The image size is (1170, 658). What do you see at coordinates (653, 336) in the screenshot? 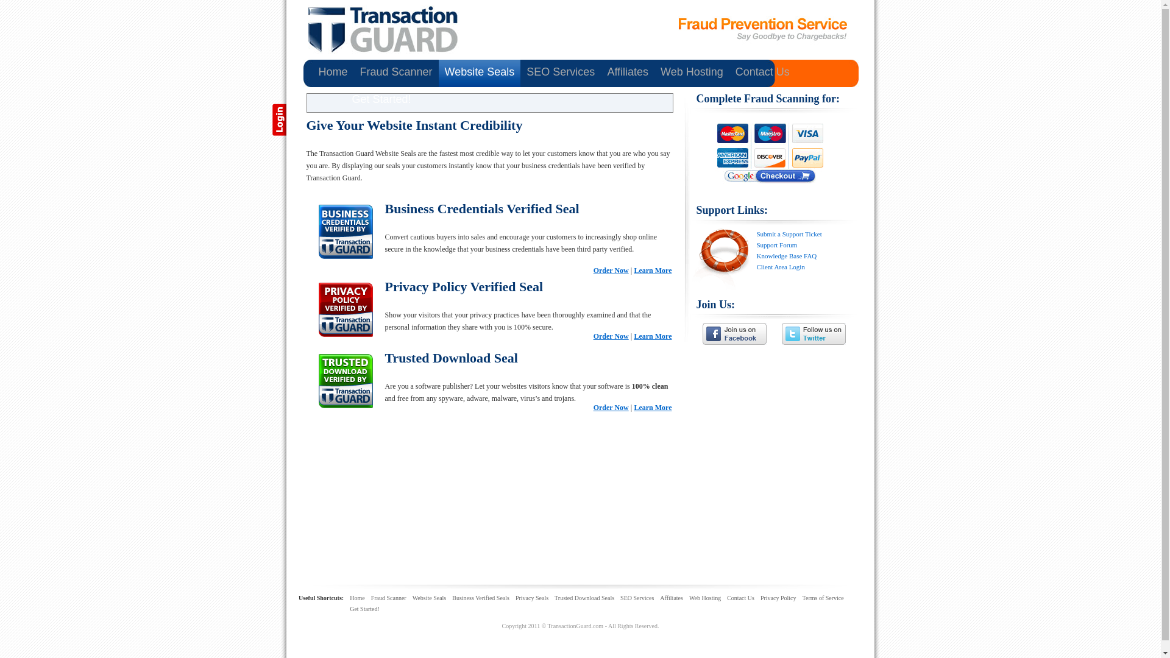
I see `Privacy Policy Seal` at bounding box center [653, 336].